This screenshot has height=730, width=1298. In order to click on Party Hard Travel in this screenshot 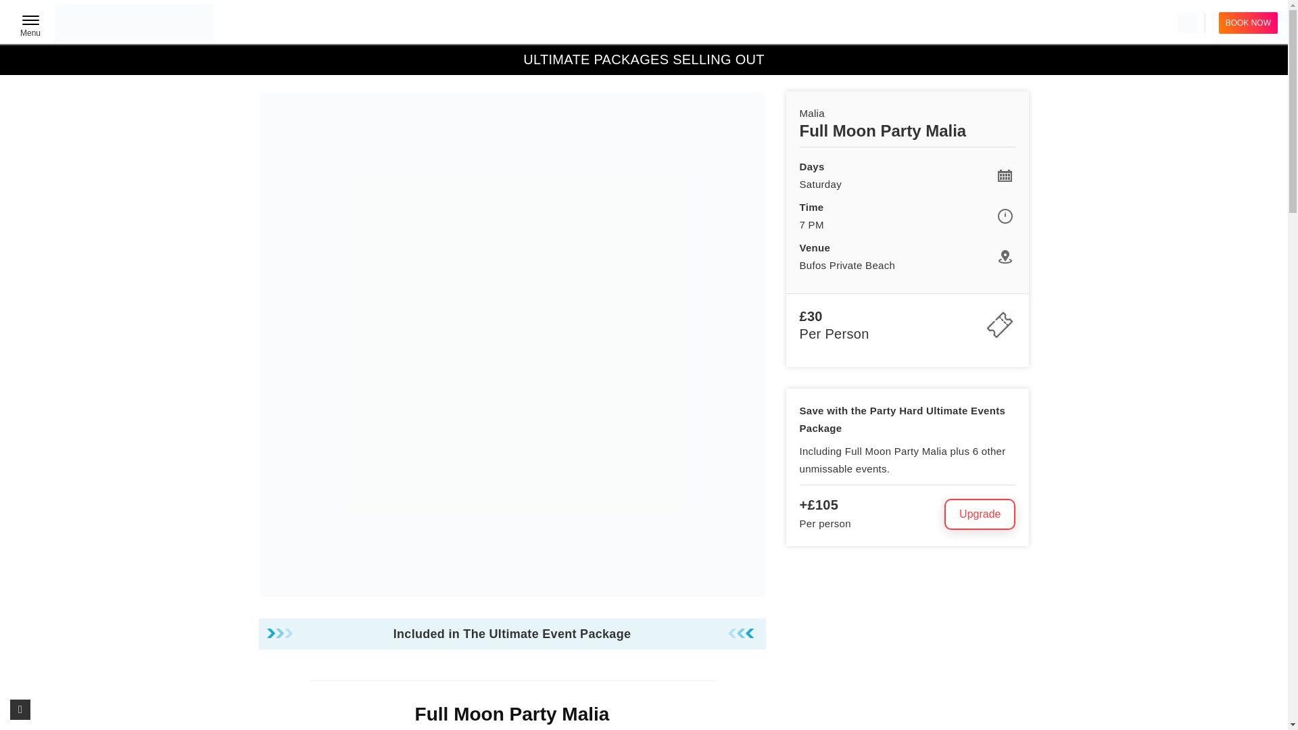, I will do `click(134, 22)`.